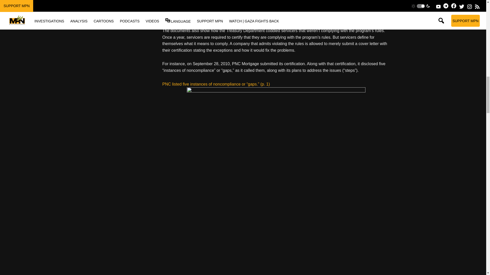  I want to click on denied two-thirds of them, so click(239, 10).